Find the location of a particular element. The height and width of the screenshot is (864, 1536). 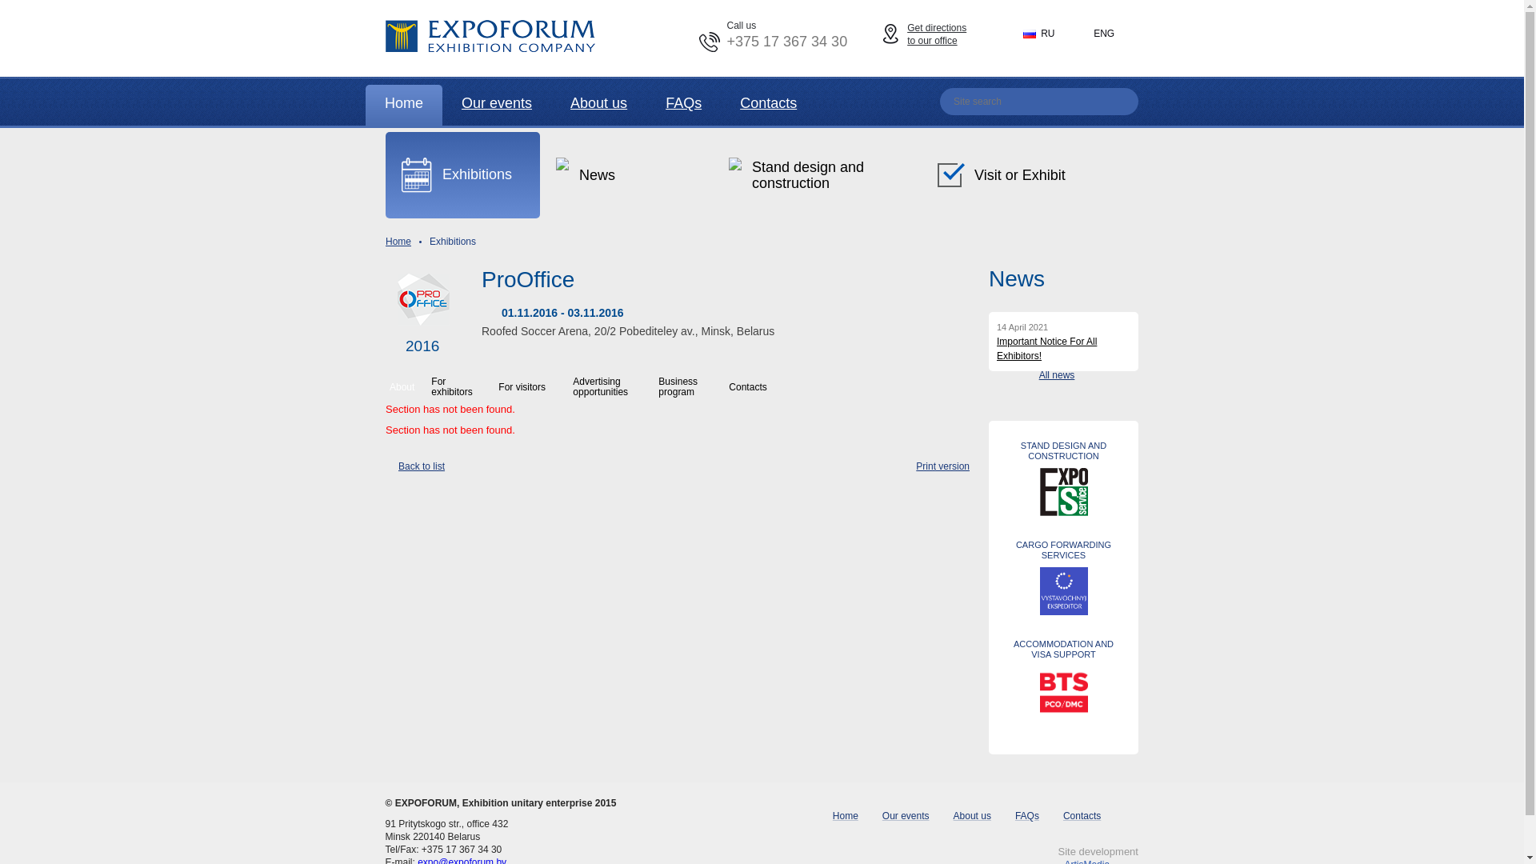

Contacts is located at coordinates (764, 385).